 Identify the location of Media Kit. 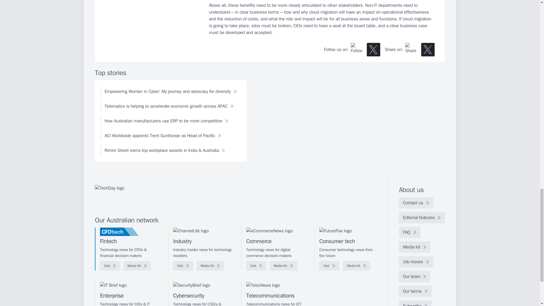
(283, 266).